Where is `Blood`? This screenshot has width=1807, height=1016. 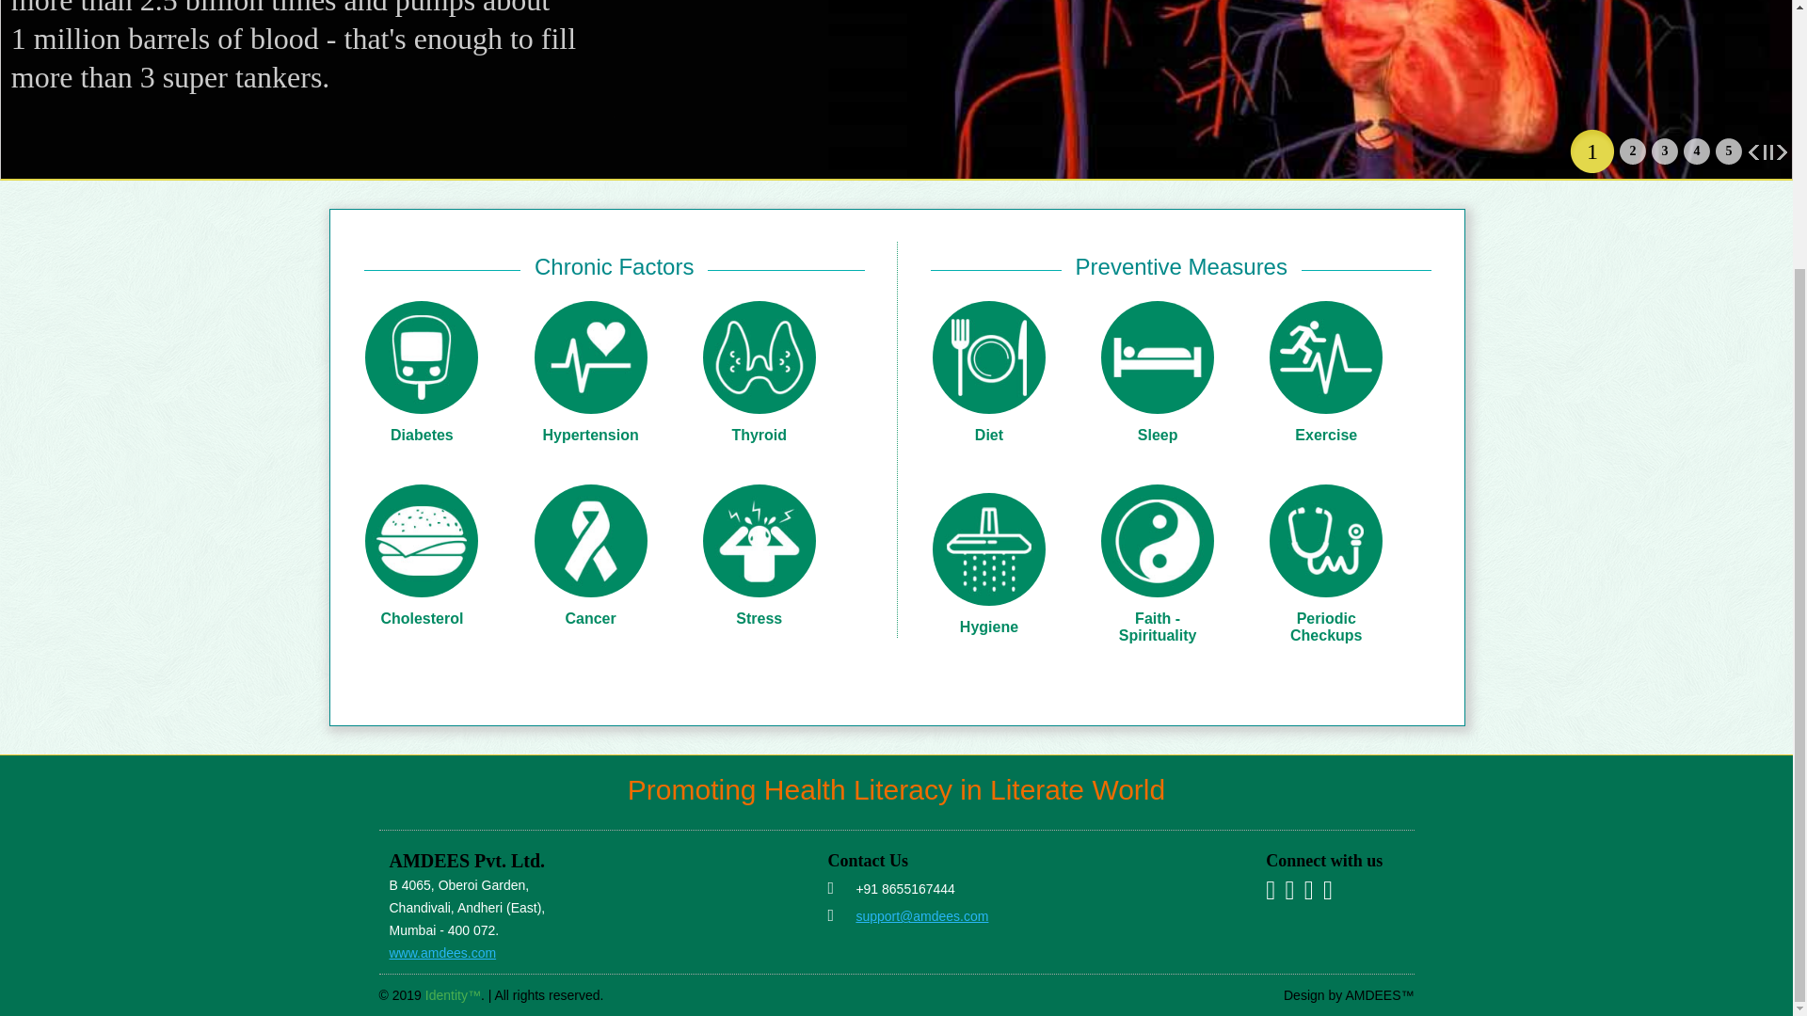
Blood is located at coordinates (1632, 151).